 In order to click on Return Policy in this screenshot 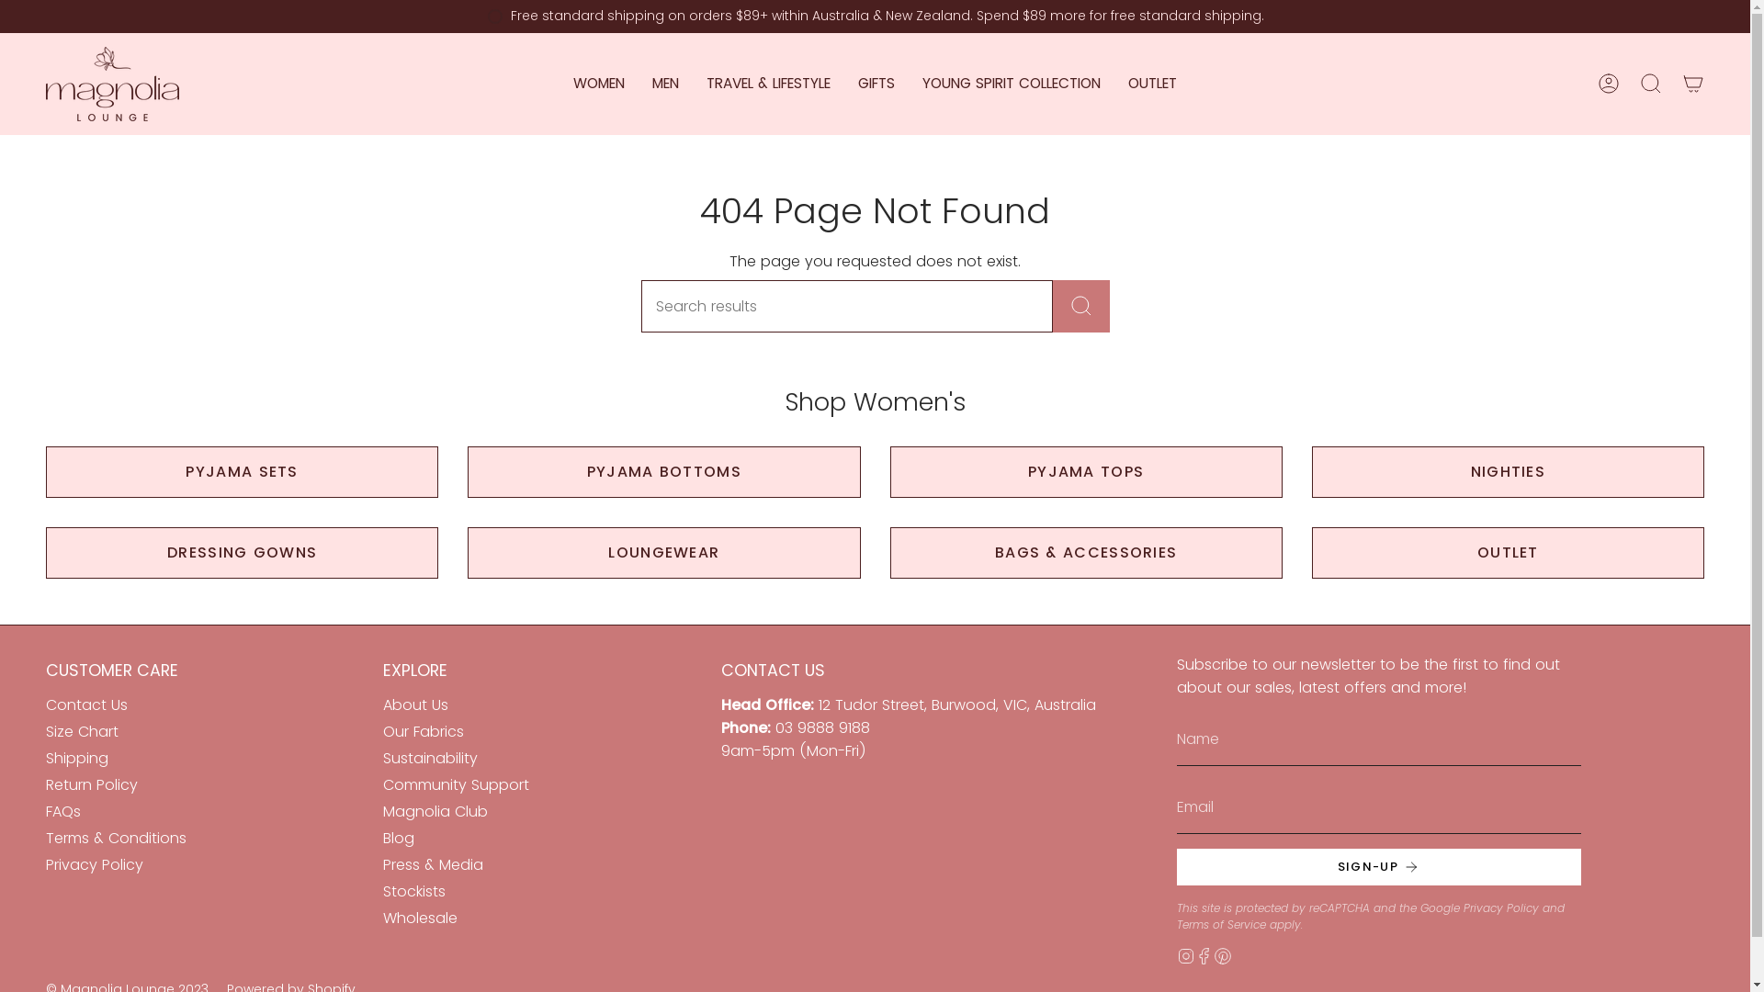, I will do `click(92, 784)`.